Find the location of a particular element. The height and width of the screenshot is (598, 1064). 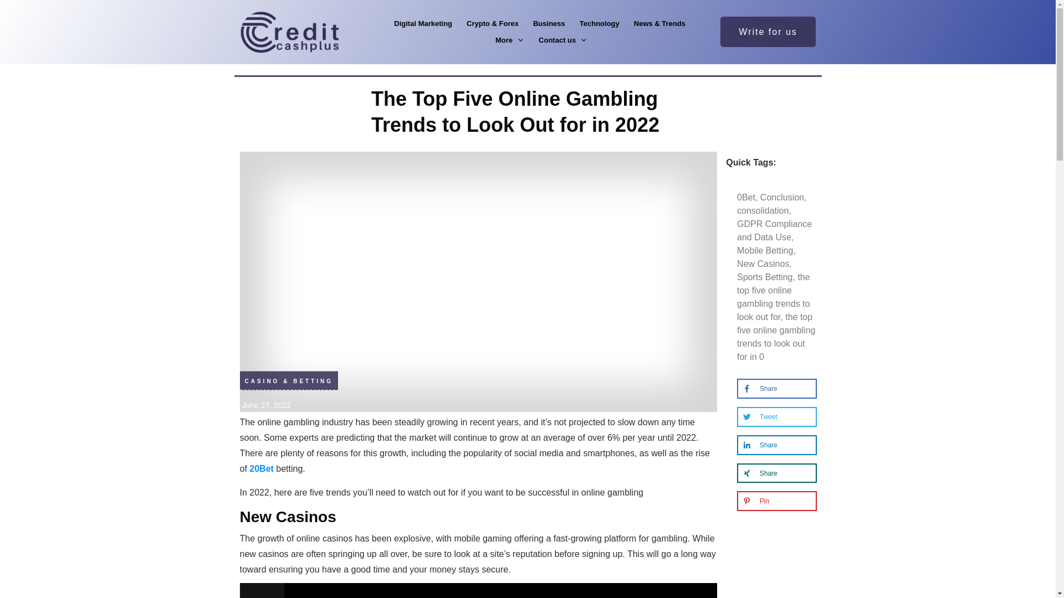

Write for us is located at coordinates (768, 32).